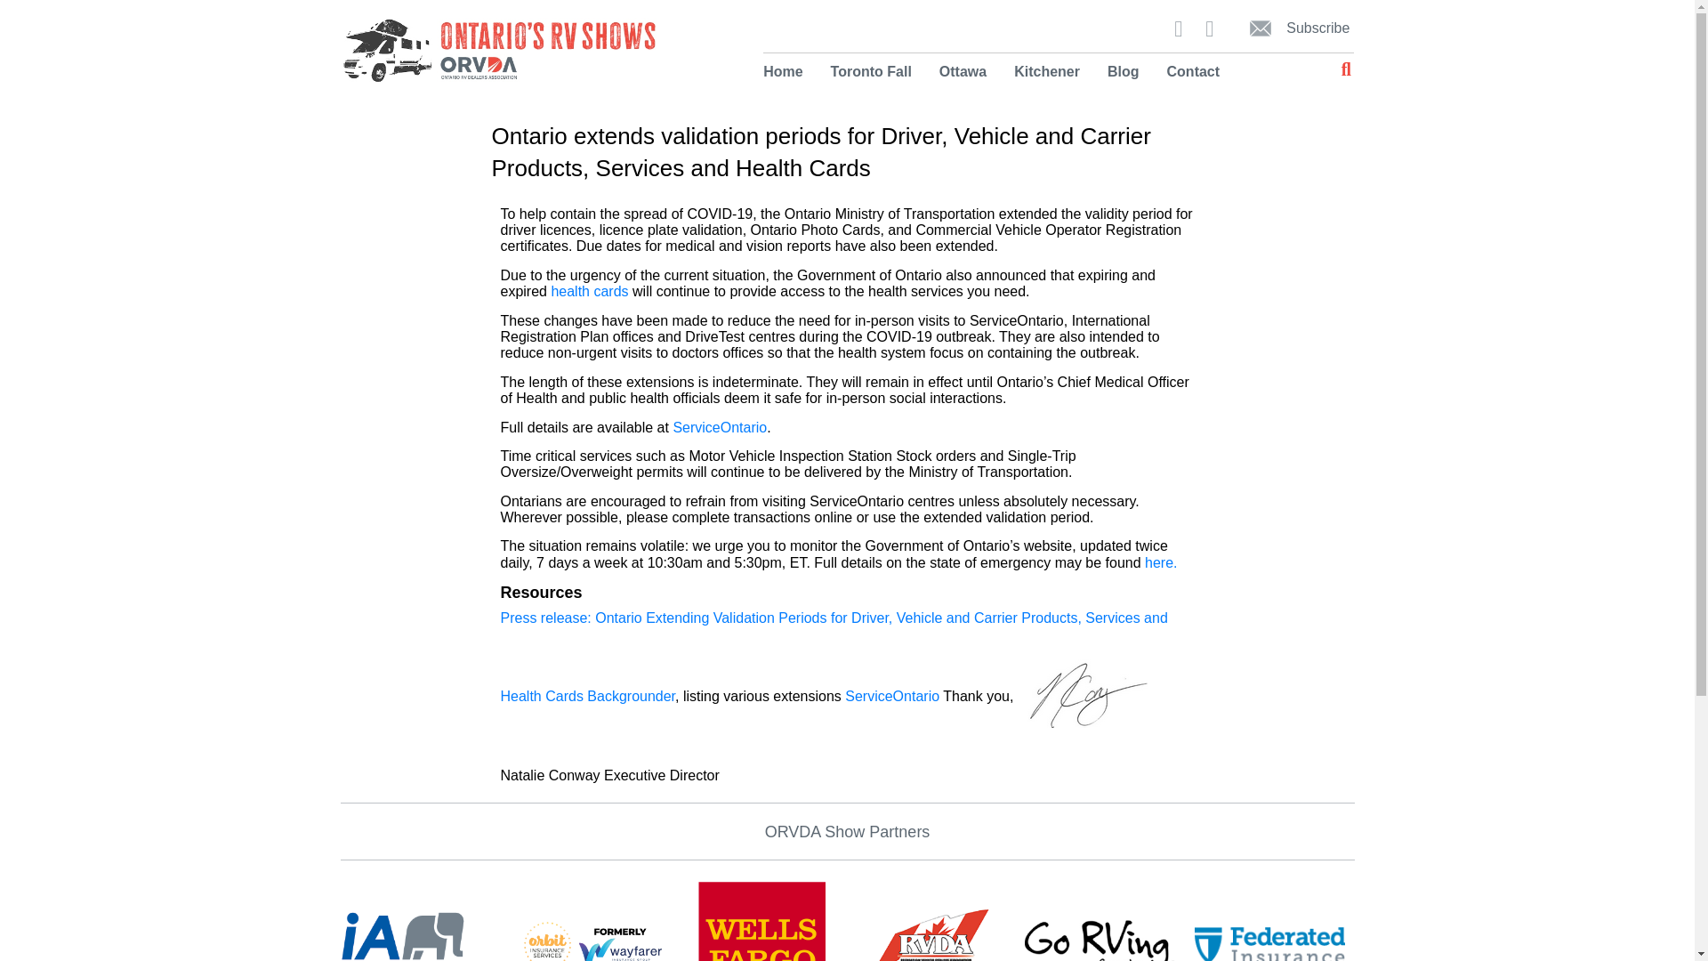 This screenshot has height=961, width=1708. Describe the element at coordinates (1289, 28) in the screenshot. I see `Subscribe` at that location.